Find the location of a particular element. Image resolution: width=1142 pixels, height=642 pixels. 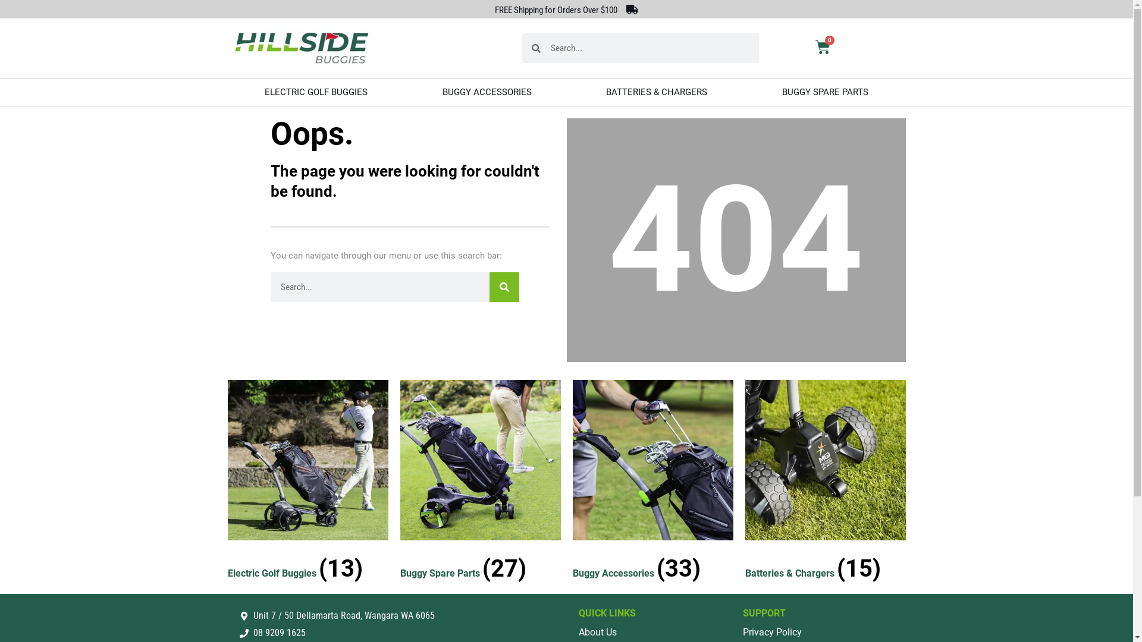

Electric Golf Buggies (13) is located at coordinates (308, 484).